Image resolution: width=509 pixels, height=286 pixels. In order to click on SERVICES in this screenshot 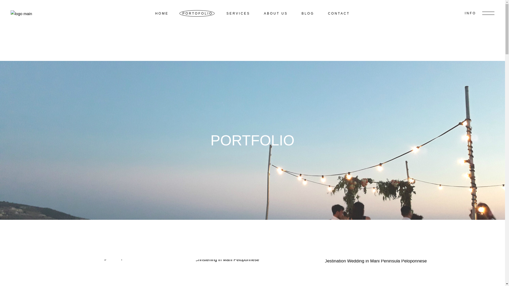, I will do `click(238, 13)`.